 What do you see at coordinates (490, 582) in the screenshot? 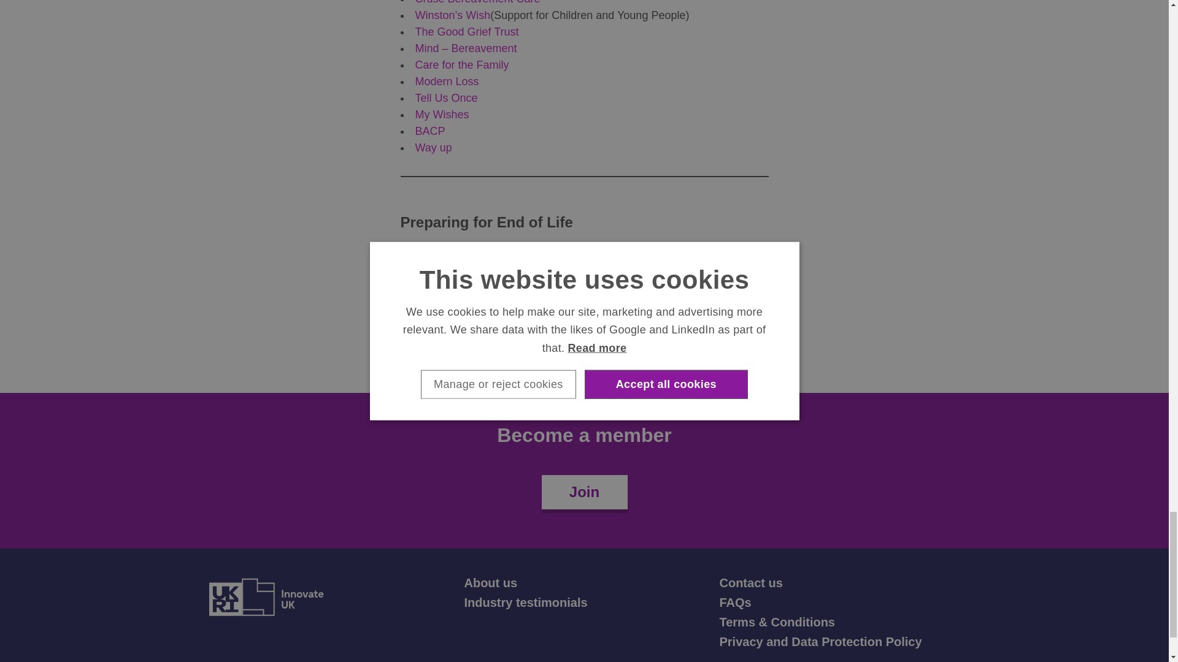
I see `About us` at bounding box center [490, 582].